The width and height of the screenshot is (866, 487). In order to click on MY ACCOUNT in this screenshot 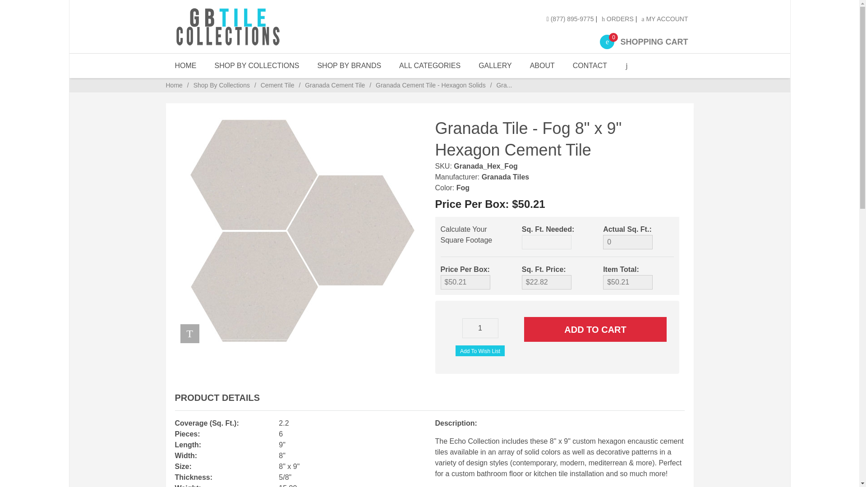, I will do `click(644, 41)`.